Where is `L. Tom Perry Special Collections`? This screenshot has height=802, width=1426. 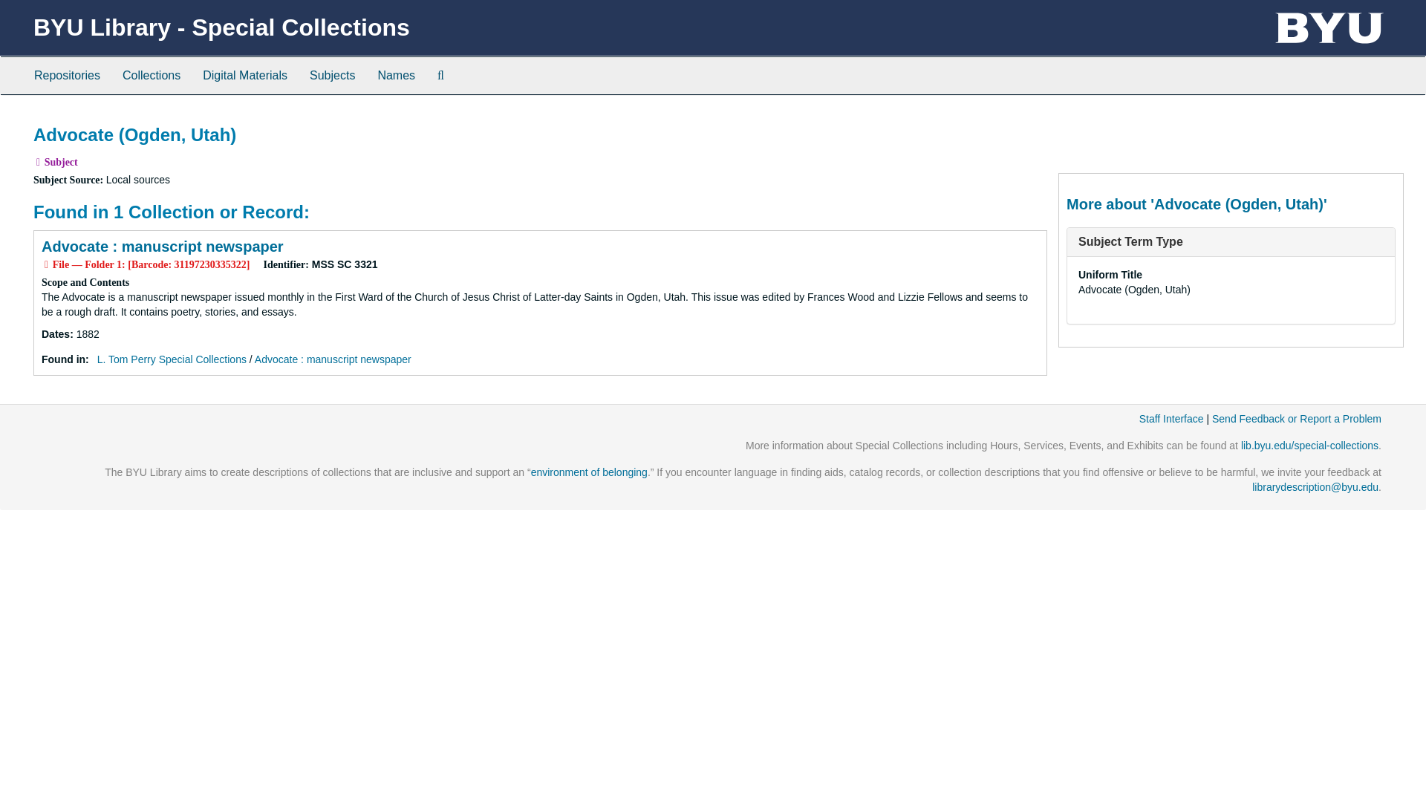 L. Tom Perry Special Collections is located at coordinates (172, 359).